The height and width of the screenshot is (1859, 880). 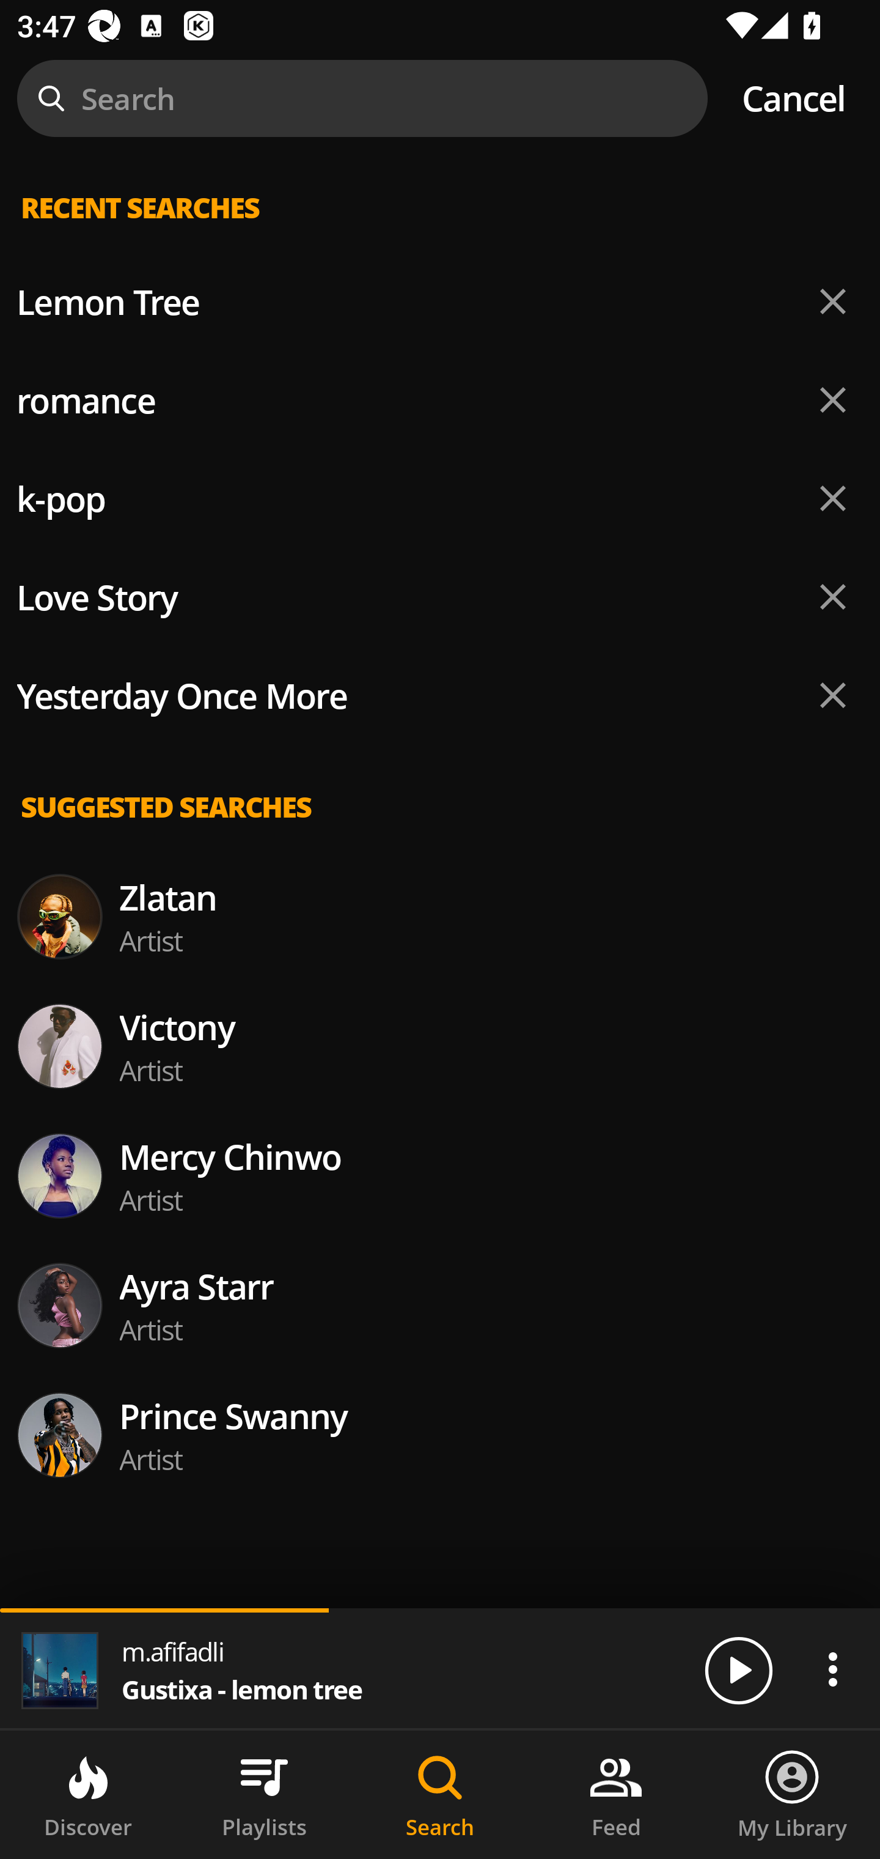 What do you see at coordinates (440, 1175) in the screenshot?
I see `Mercy Chinwo Artist` at bounding box center [440, 1175].